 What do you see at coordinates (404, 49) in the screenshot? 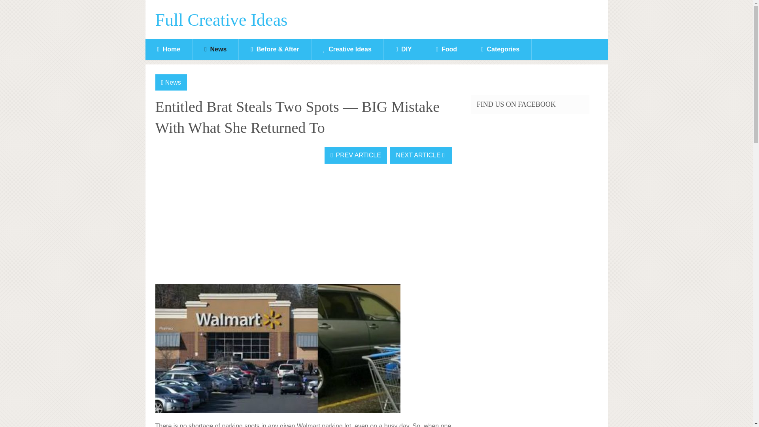
I see `DIY` at bounding box center [404, 49].